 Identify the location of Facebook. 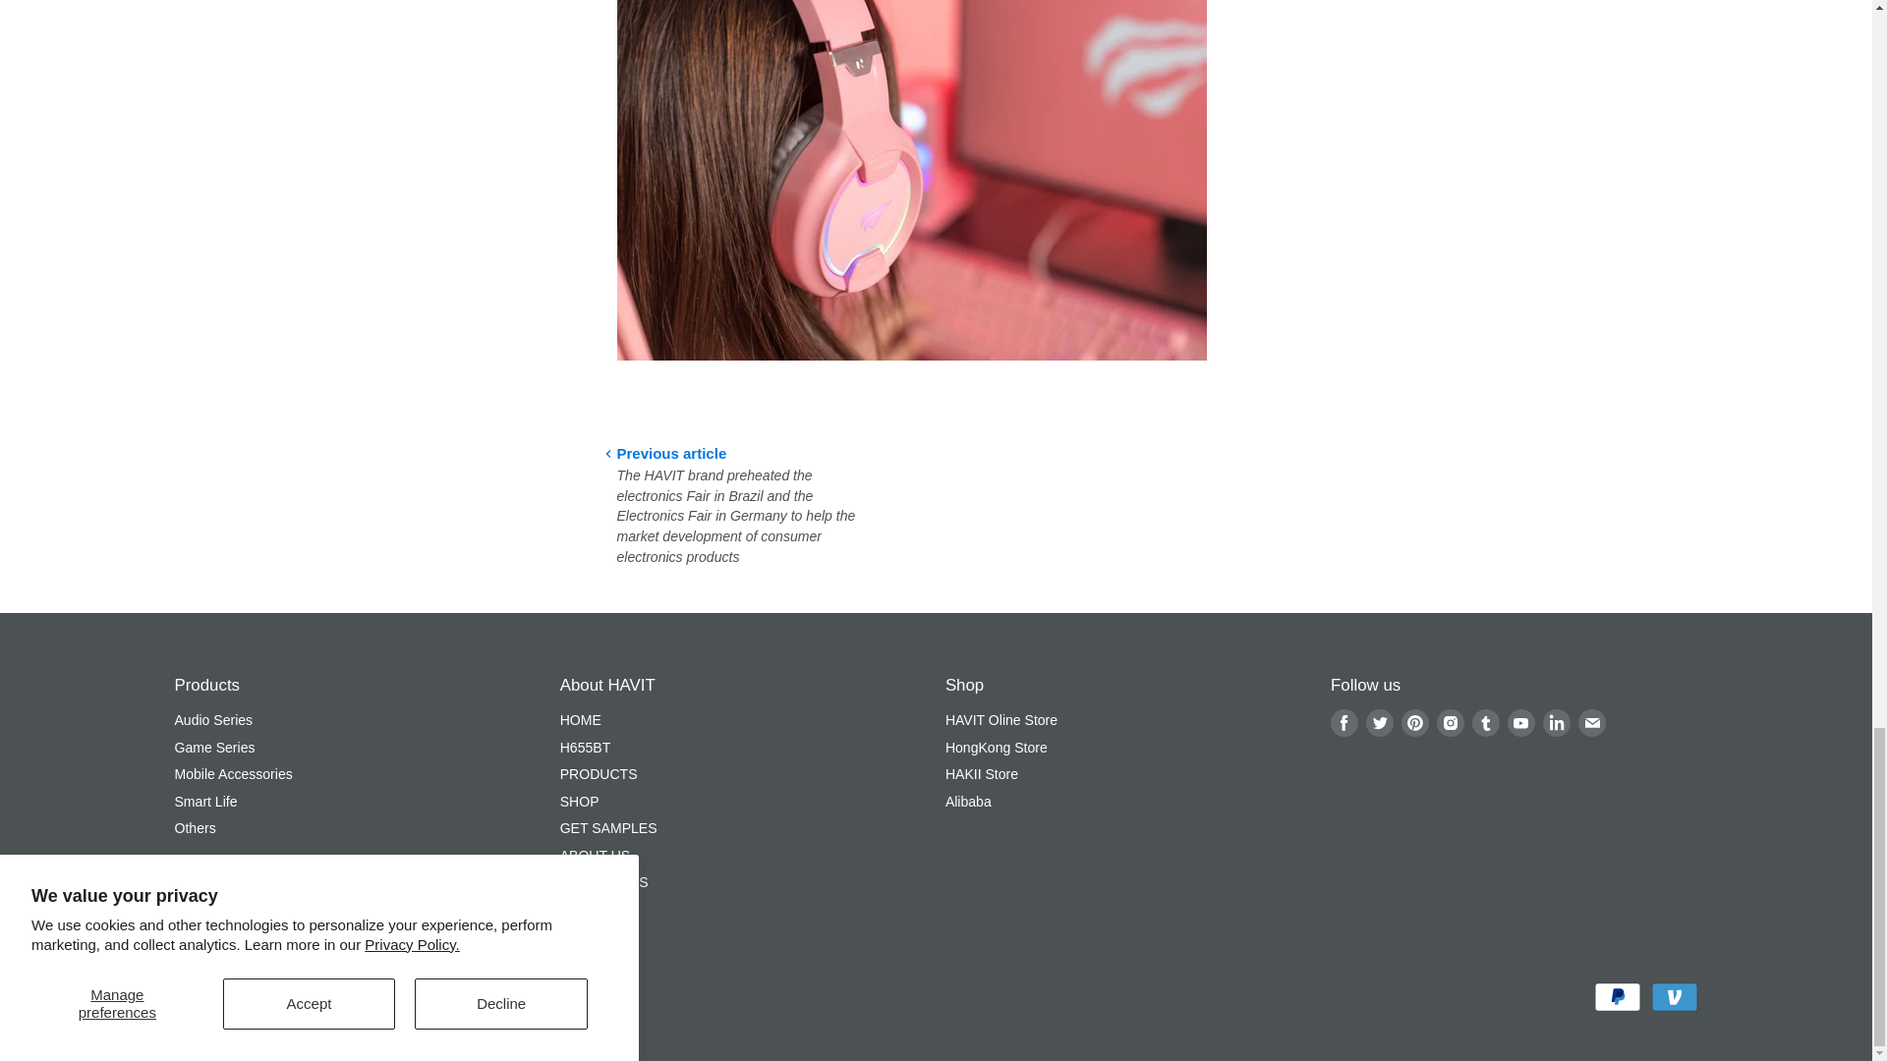
(1344, 723).